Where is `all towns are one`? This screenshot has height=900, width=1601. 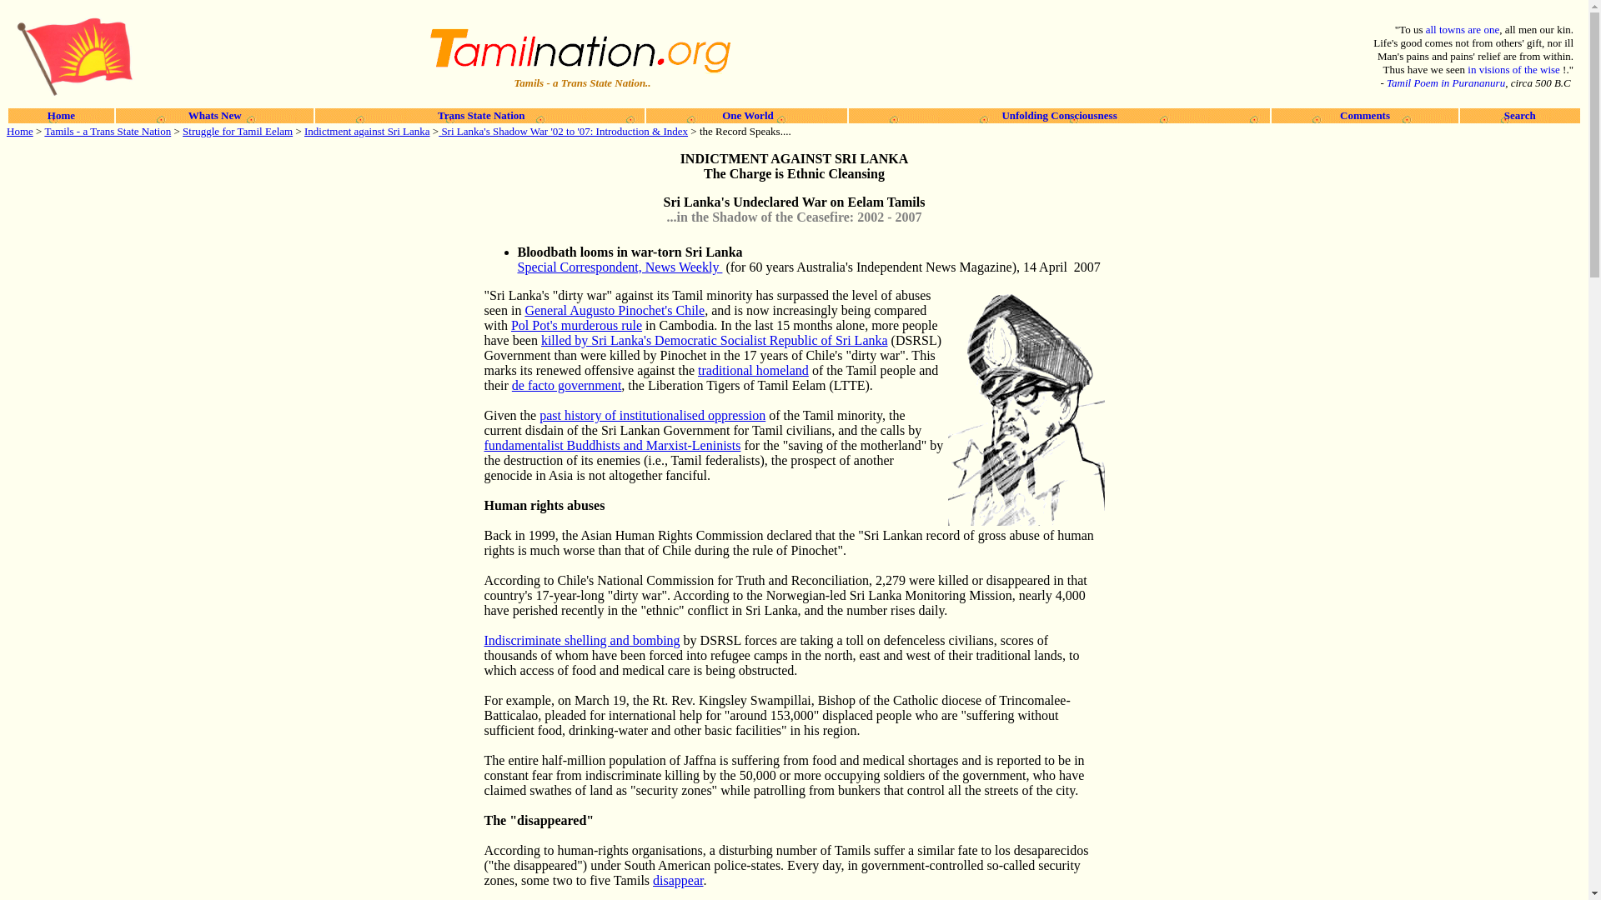 all towns are one is located at coordinates (1463, 30).